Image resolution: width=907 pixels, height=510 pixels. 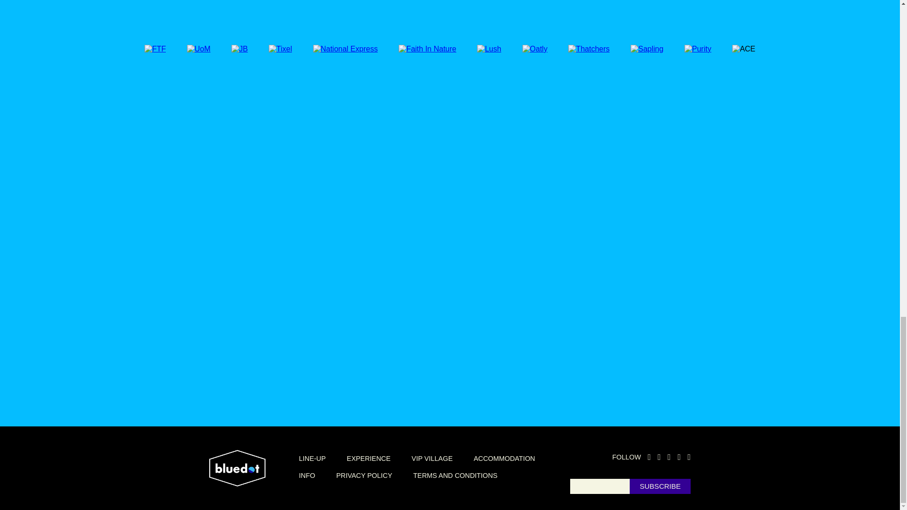 I want to click on EXPERIENCE, so click(x=368, y=458).